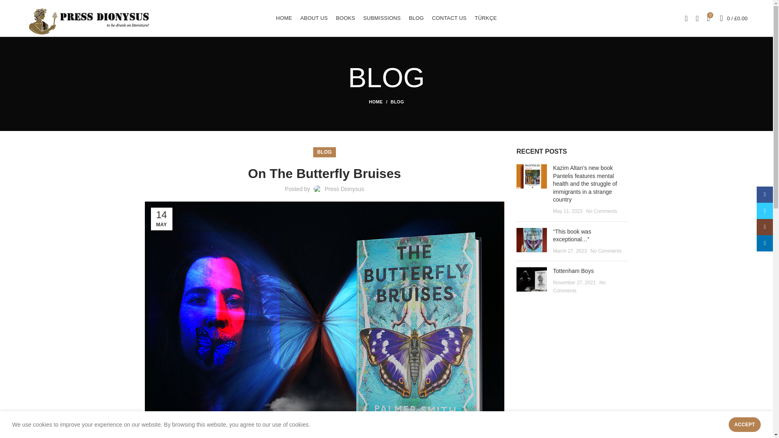 The width and height of the screenshot is (779, 438). What do you see at coordinates (532, 279) in the screenshot?
I see `TBoys1` at bounding box center [532, 279].